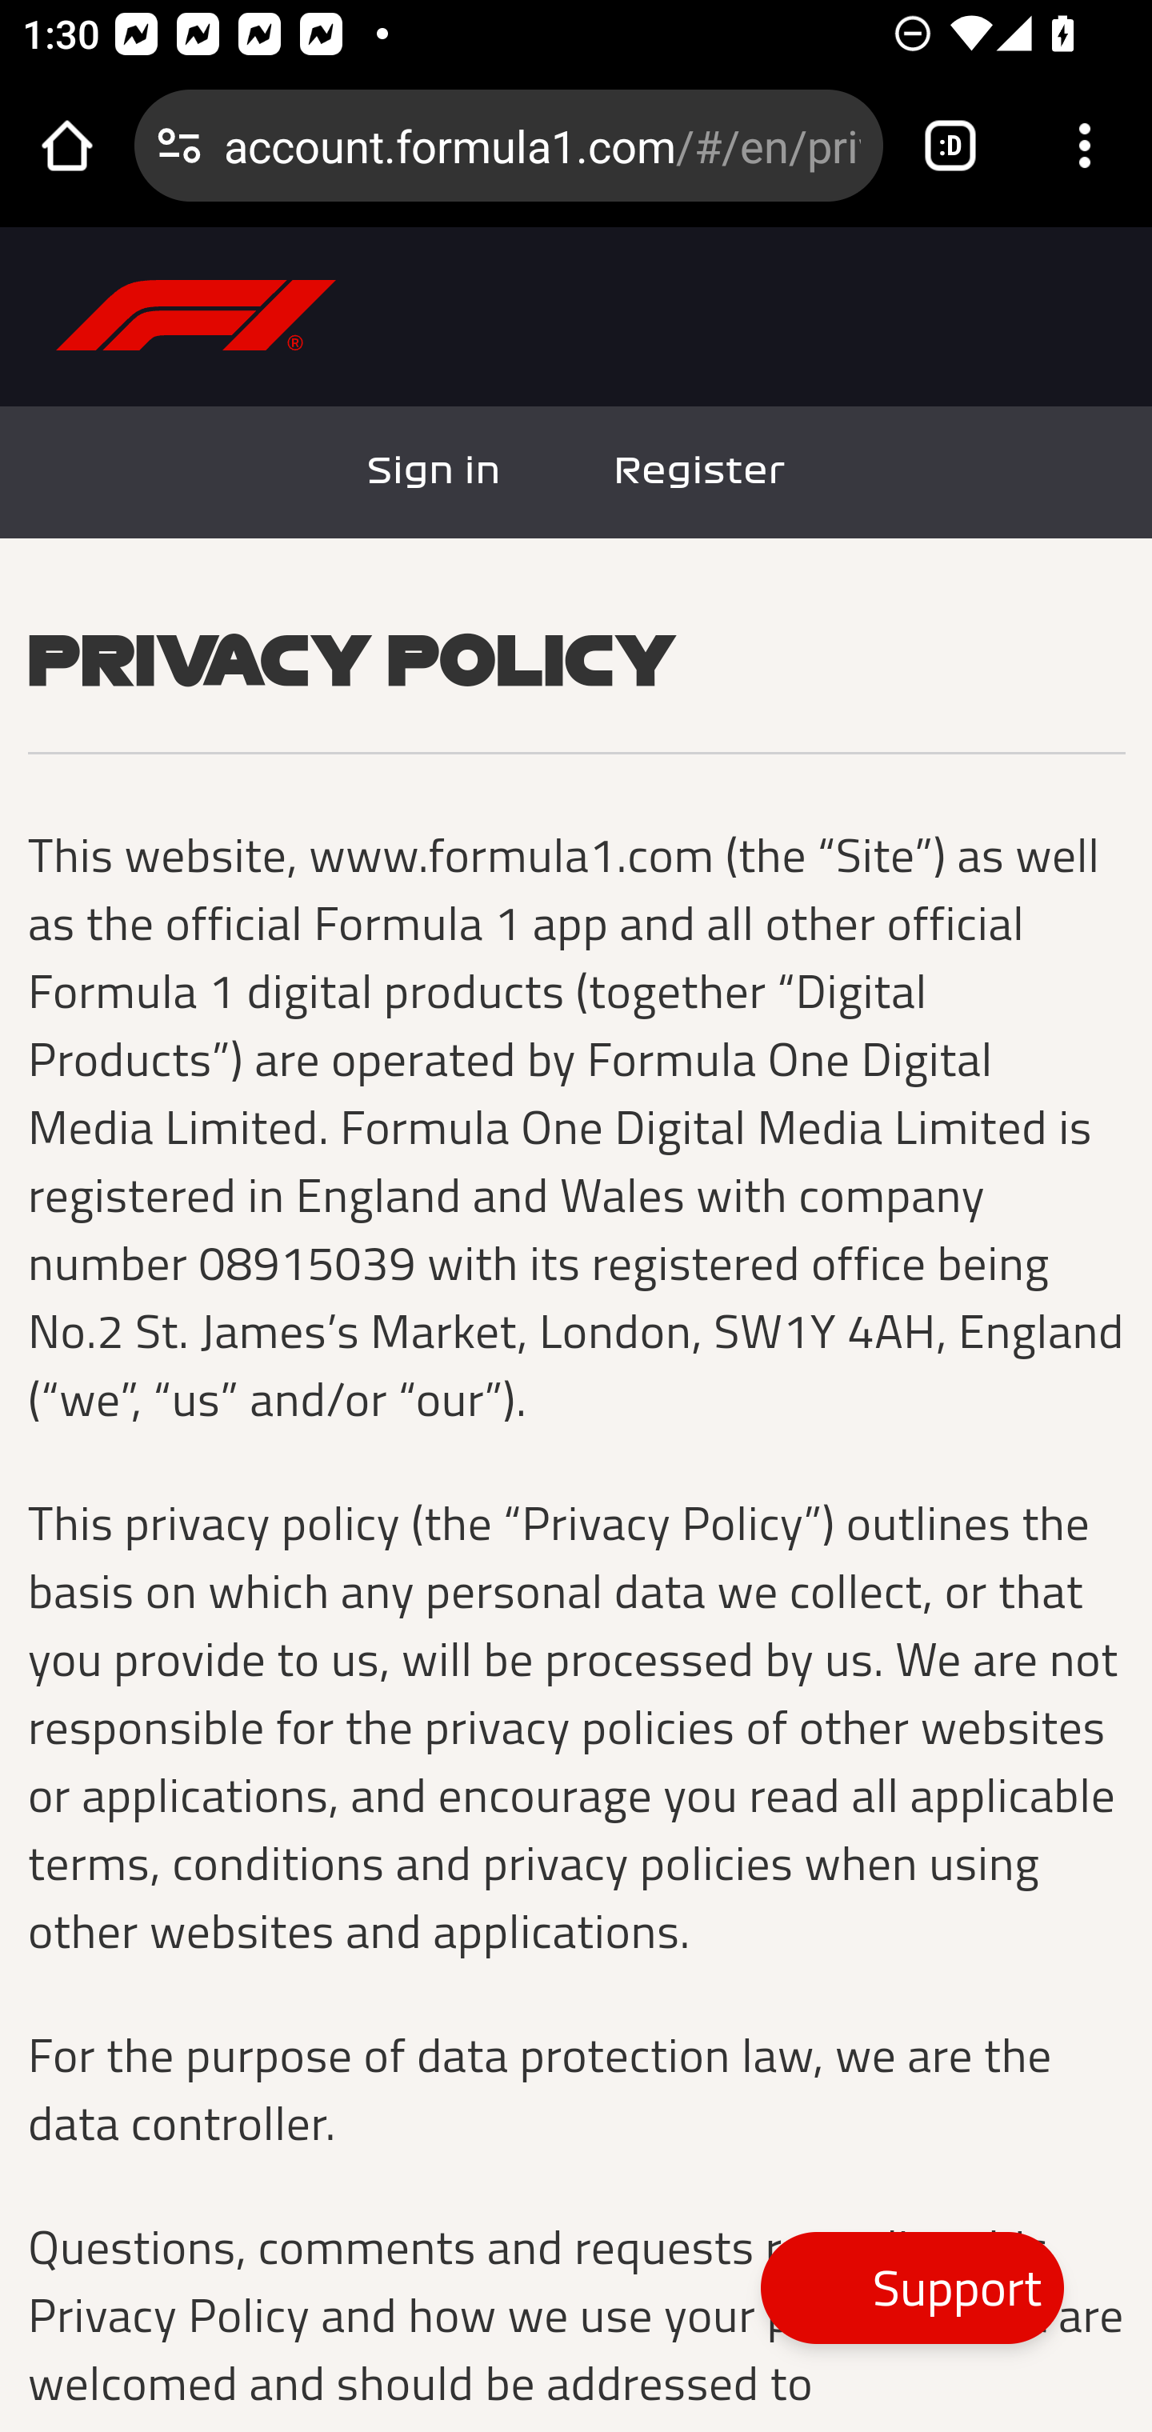 The image size is (1152, 2432). Describe the element at coordinates (197, 315) in the screenshot. I see `Formula1` at that location.